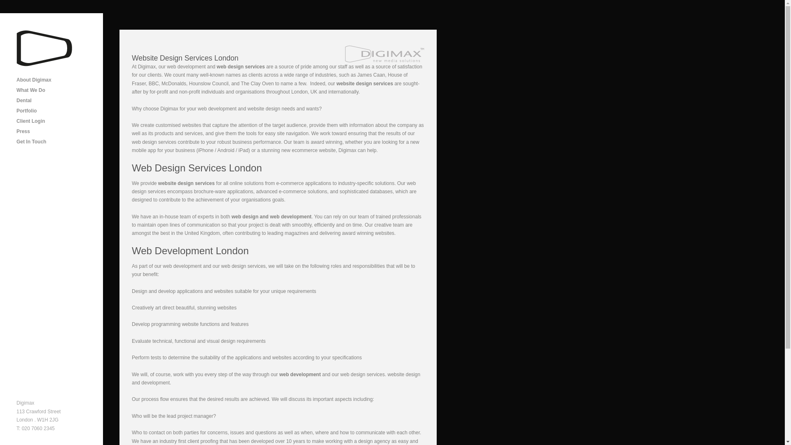  What do you see at coordinates (53, 142) in the screenshot?
I see `Get In Touch` at bounding box center [53, 142].